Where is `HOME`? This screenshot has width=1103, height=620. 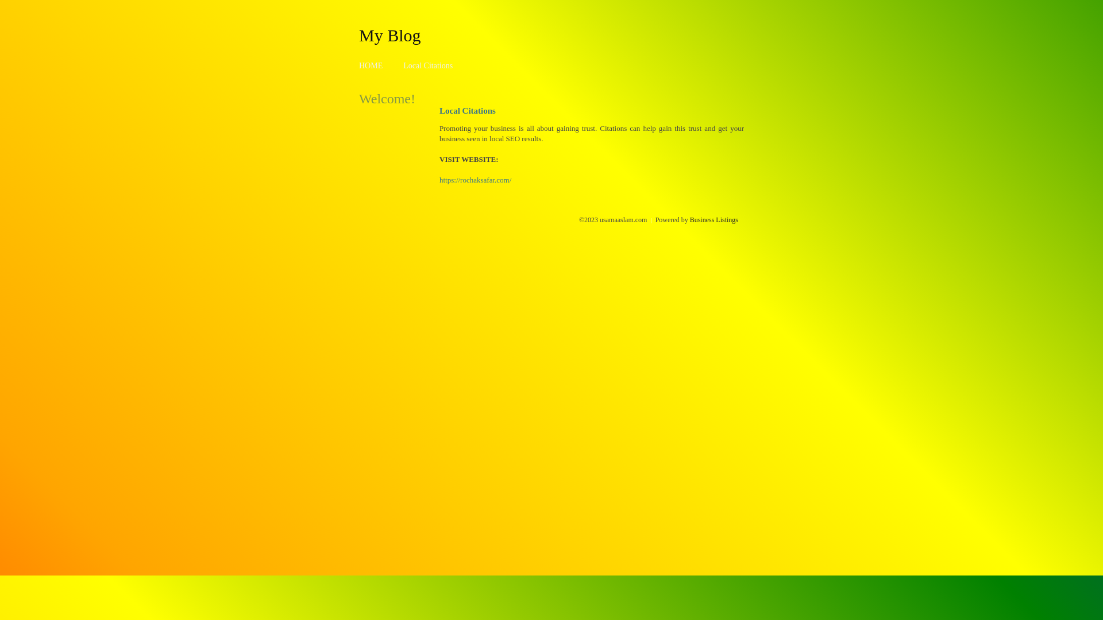
HOME is located at coordinates (371, 65).